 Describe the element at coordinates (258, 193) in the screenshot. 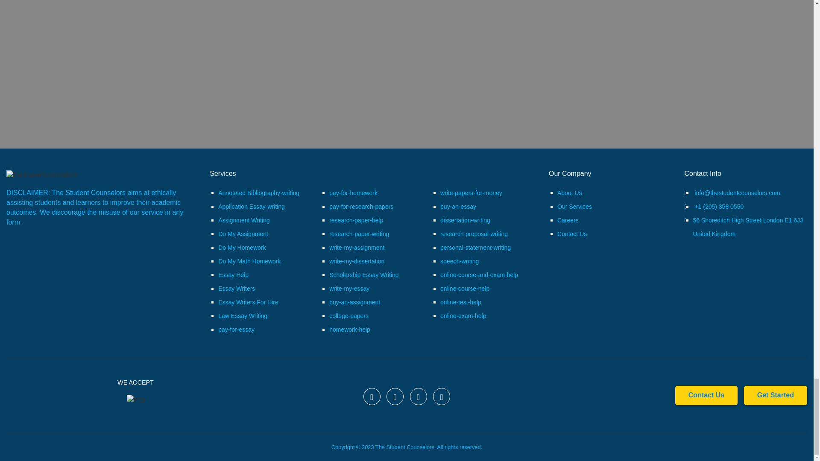

I see `Annotated Bibliography-writing` at that location.